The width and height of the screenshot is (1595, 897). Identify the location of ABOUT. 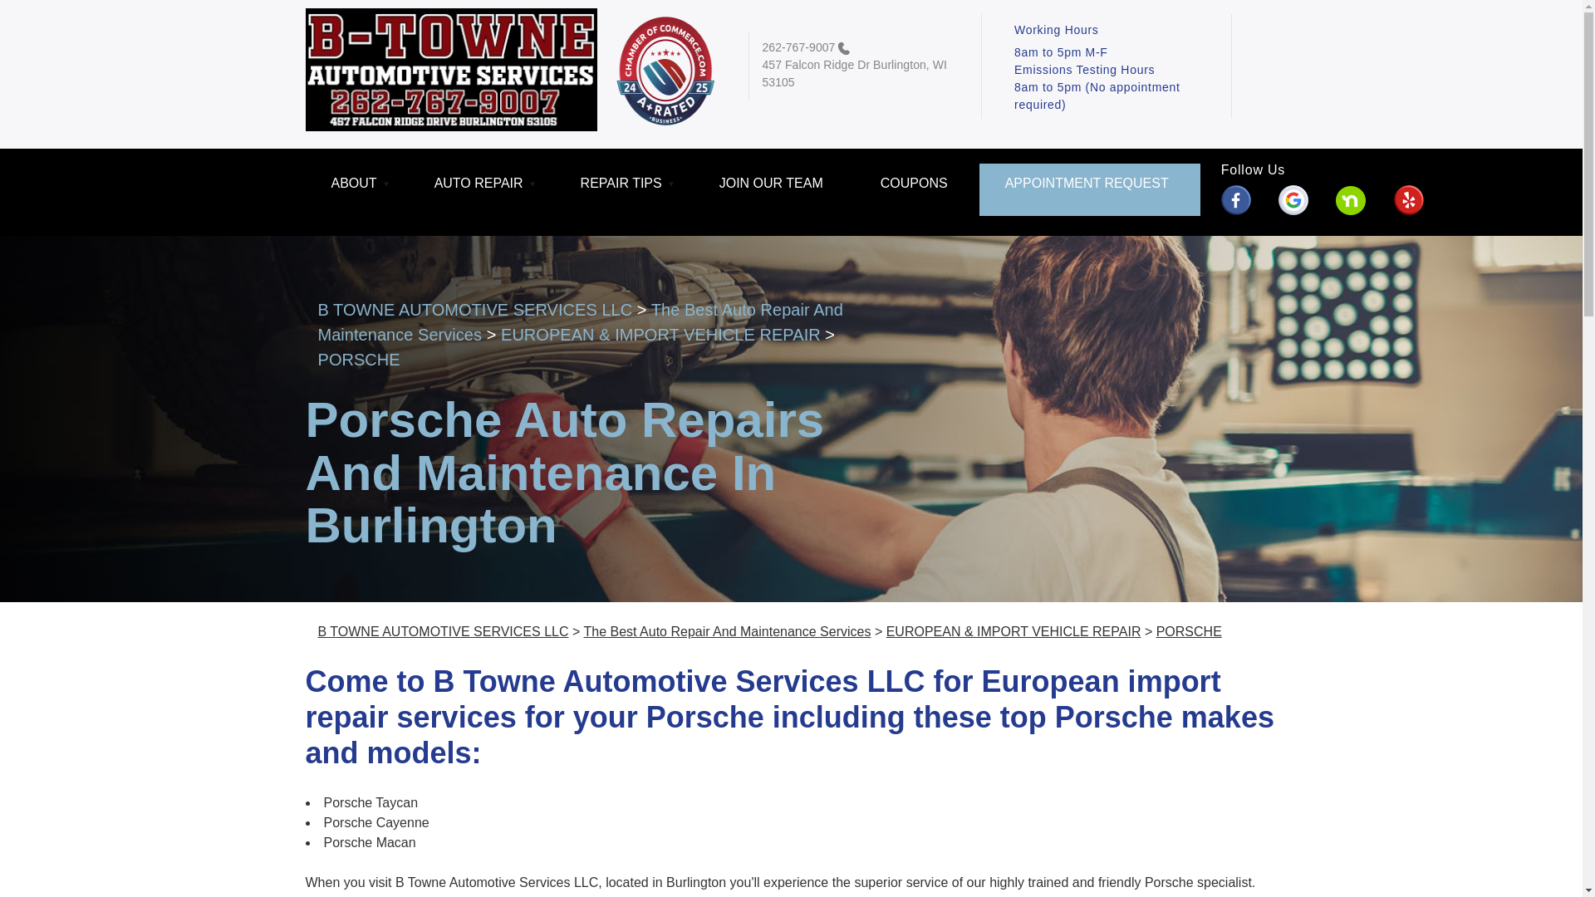
(357, 189).